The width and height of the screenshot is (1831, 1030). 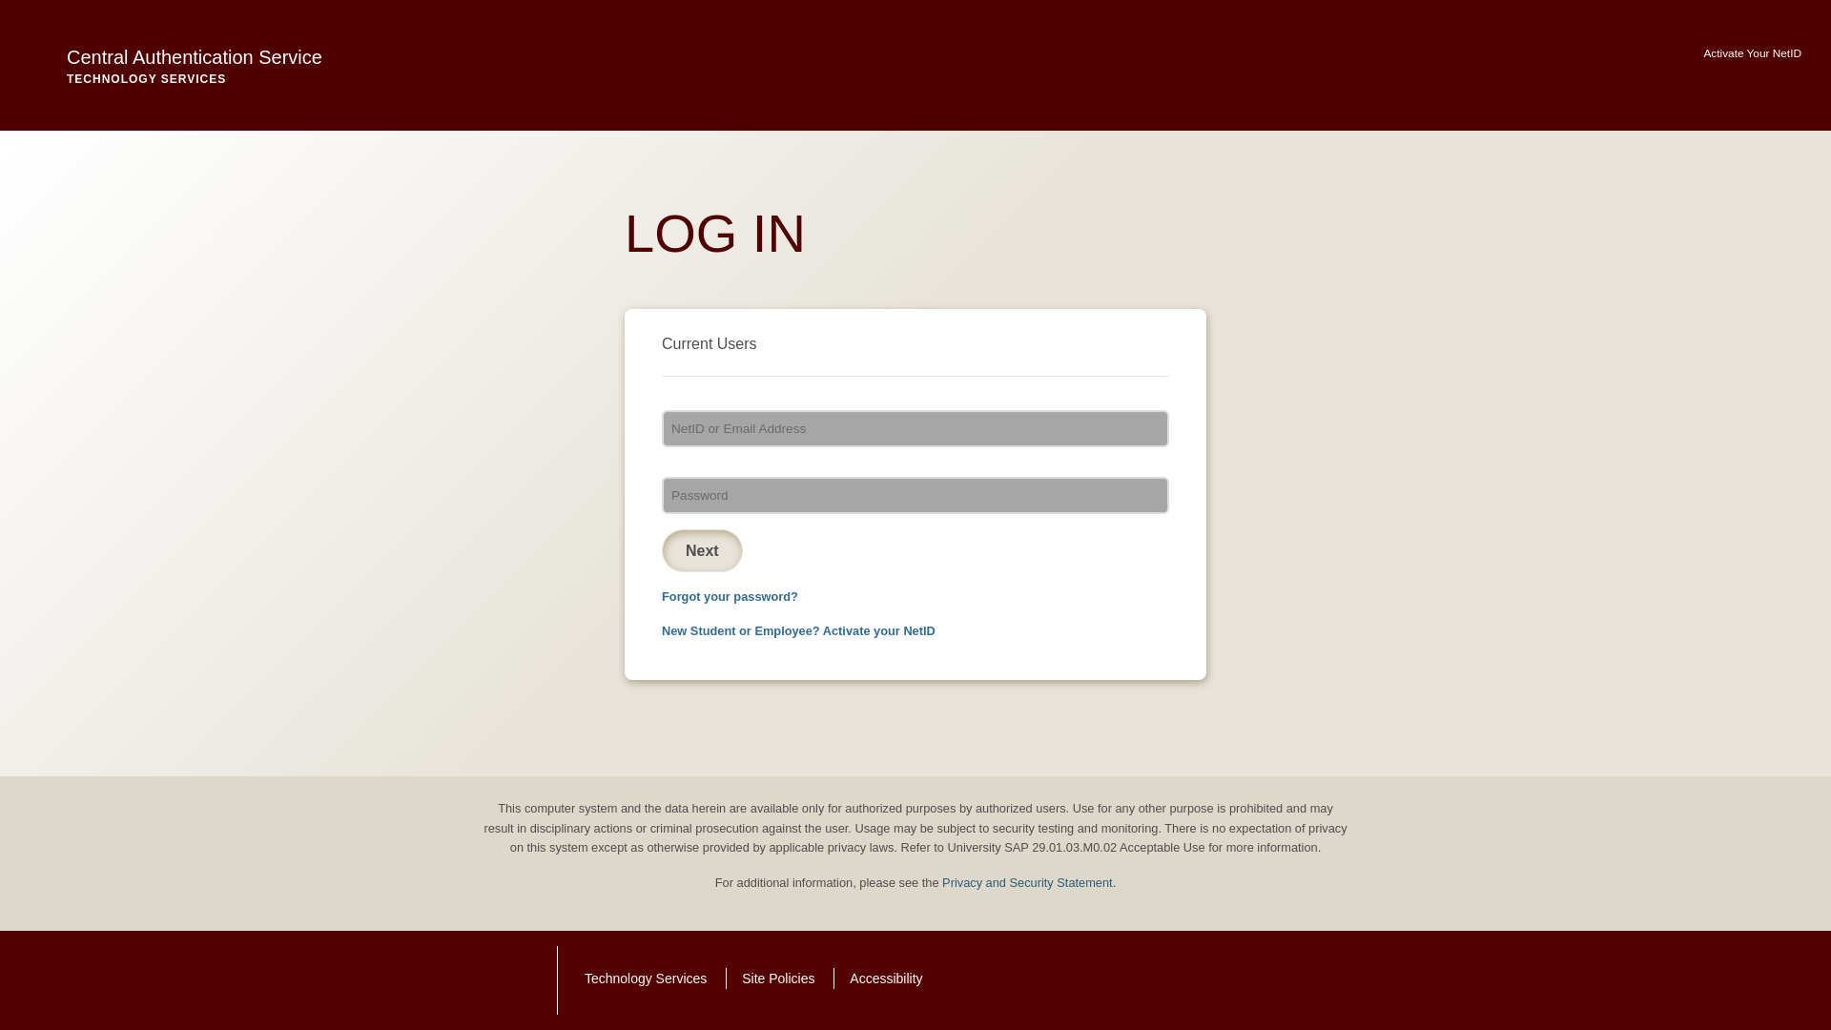 What do you see at coordinates (1028, 883) in the screenshot?
I see `Privacy and Security Statement` at bounding box center [1028, 883].